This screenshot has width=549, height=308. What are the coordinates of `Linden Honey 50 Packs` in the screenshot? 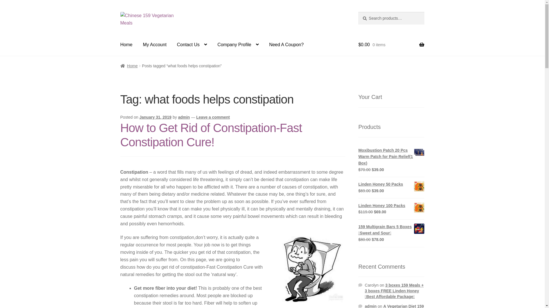 It's located at (391, 184).